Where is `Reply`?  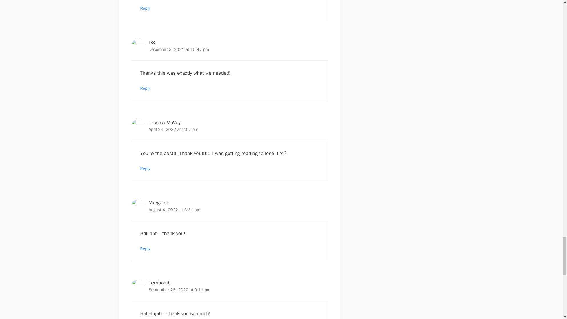 Reply is located at coordinates (145, 88).